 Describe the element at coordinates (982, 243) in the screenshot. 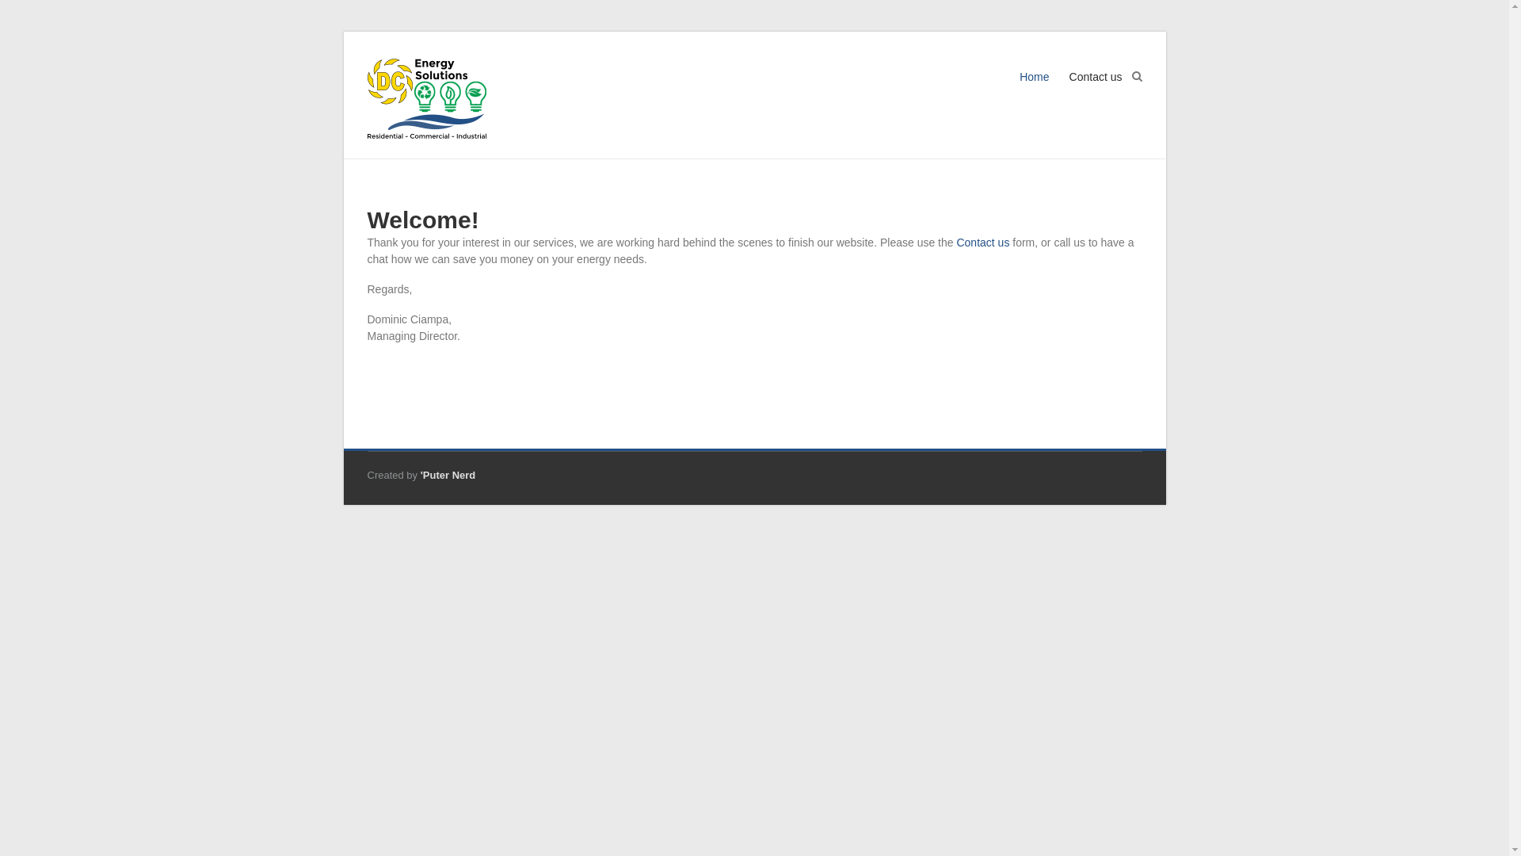

I see `Contact us` at that location.